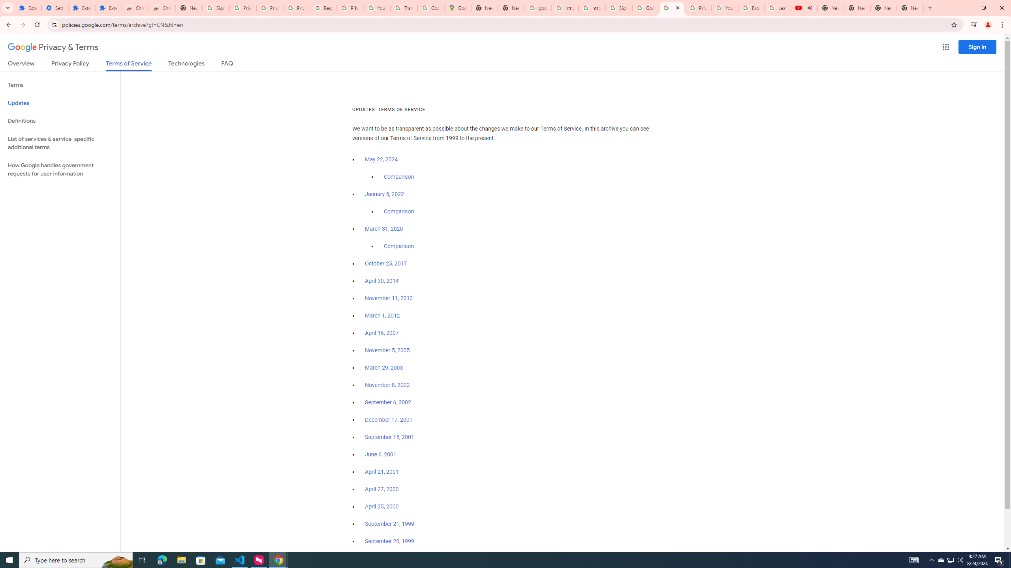 Image resolution: width=1011 pixels, height=568 pixels. What do you see at coordinates (389, 524) in the screenshot?
I see `September 21, 1999` at bounding box center [389, 524].